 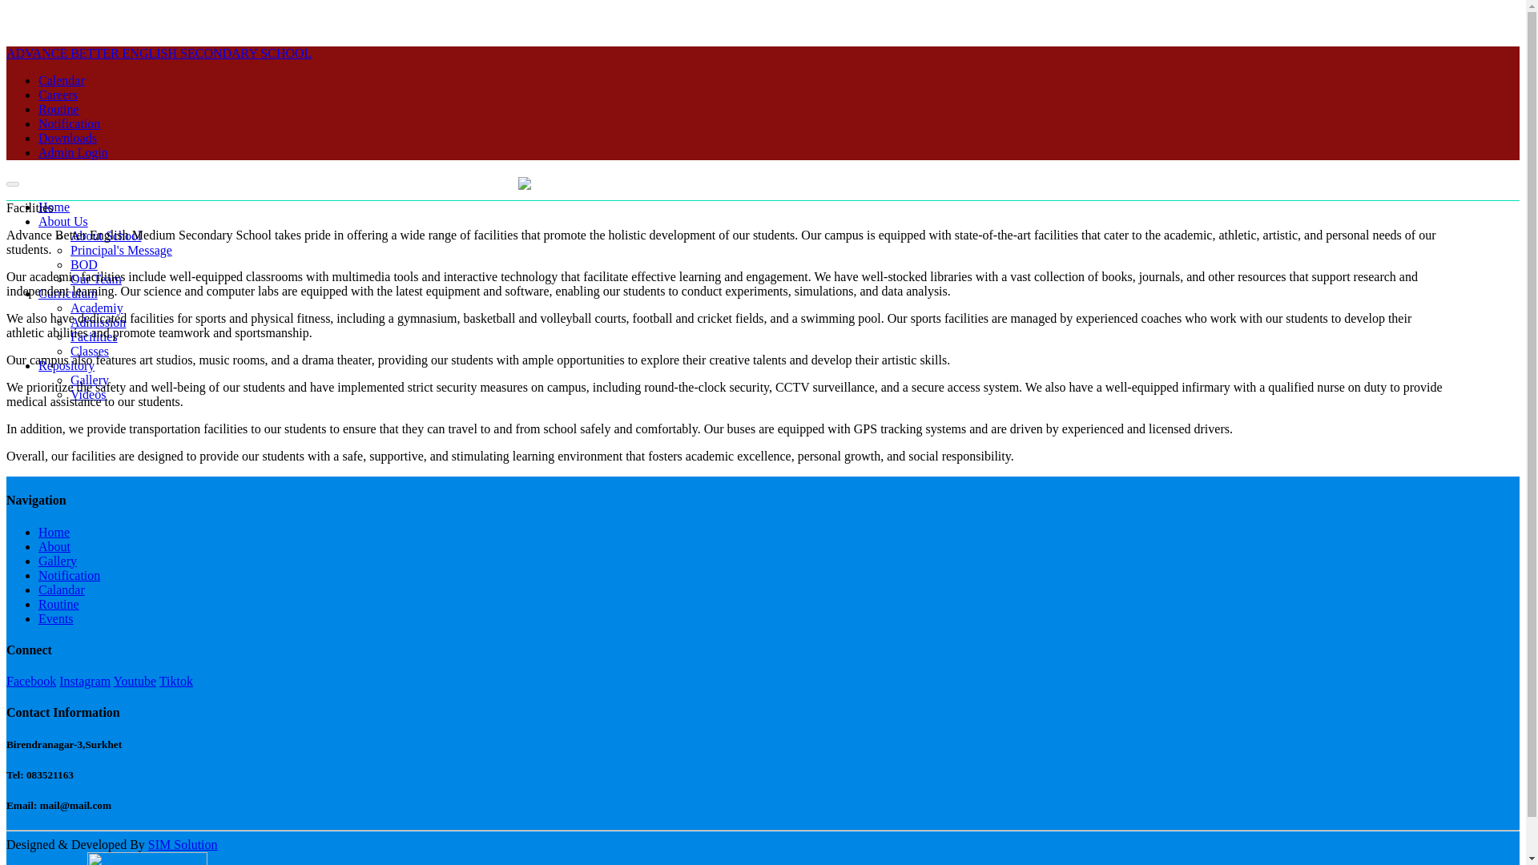 I want to click on Calendar, so click(x=61, y=80).